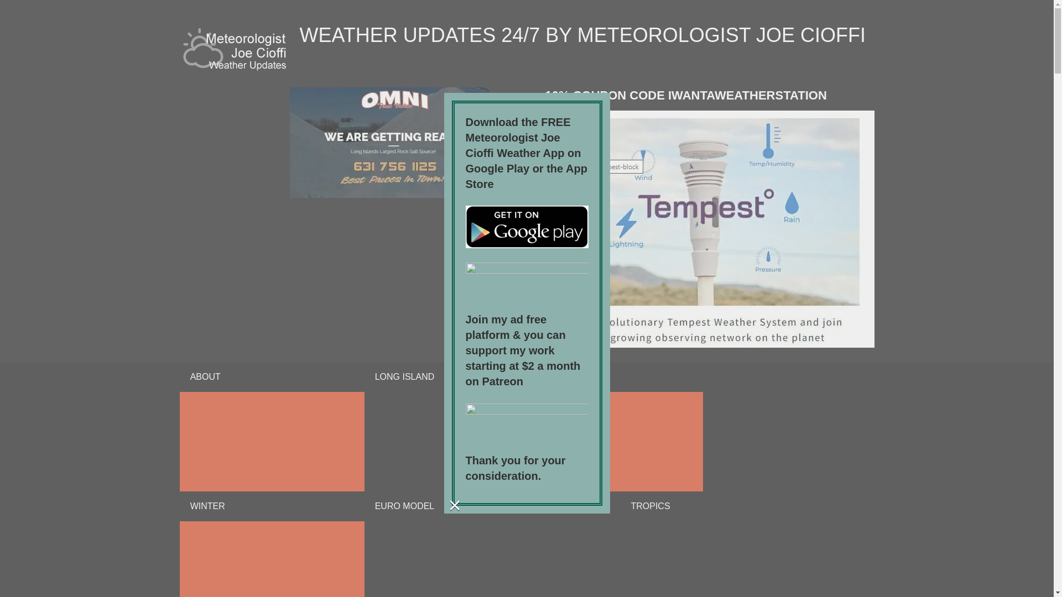 Image resolution: width=1062 pixels, height=597 pixels. I want to click on Expand child menu, so click(272, 441).